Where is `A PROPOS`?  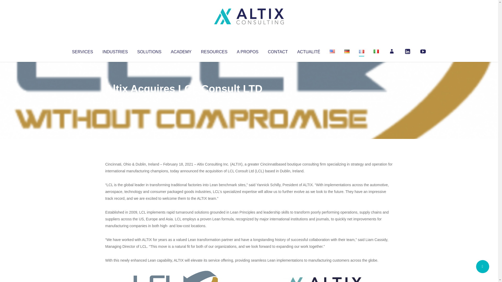 A PROPOS is located at coordinates (248, 51).